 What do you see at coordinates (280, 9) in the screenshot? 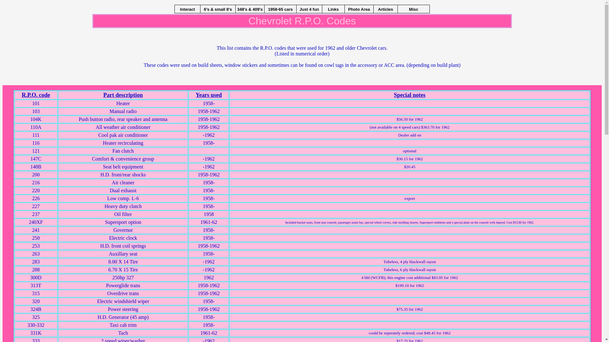
I see `1958-65 cars` at bounding box center [280, 9].